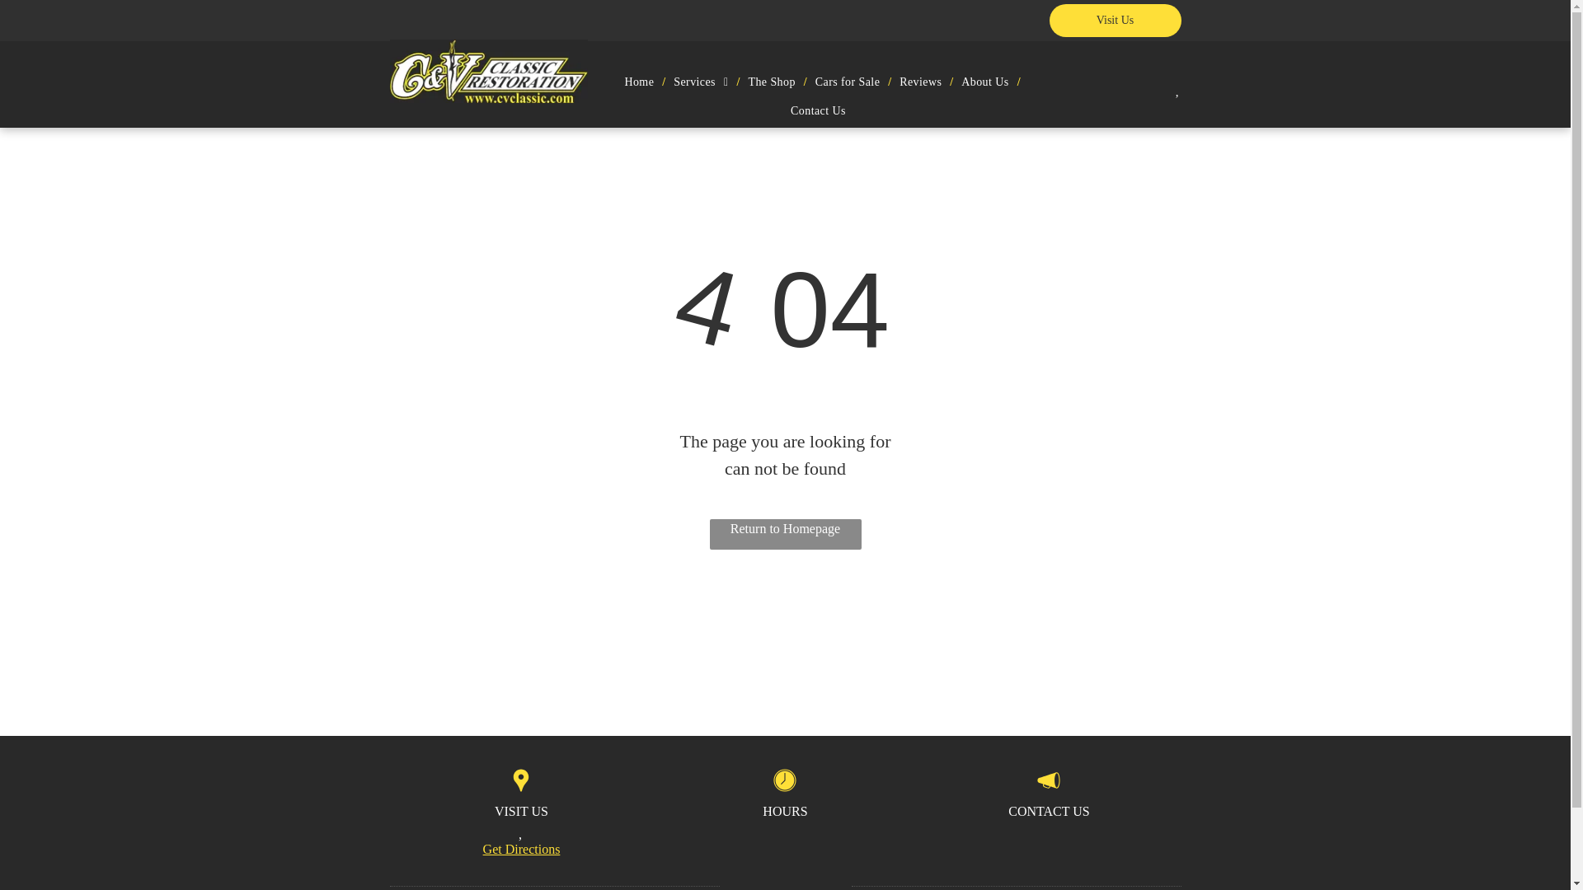 This screenshot has width=1583, height=890. What do you see at coordinates (848, 82) in the screenshot?
I see `Cars for Sale` at bounding box center [848, 82].